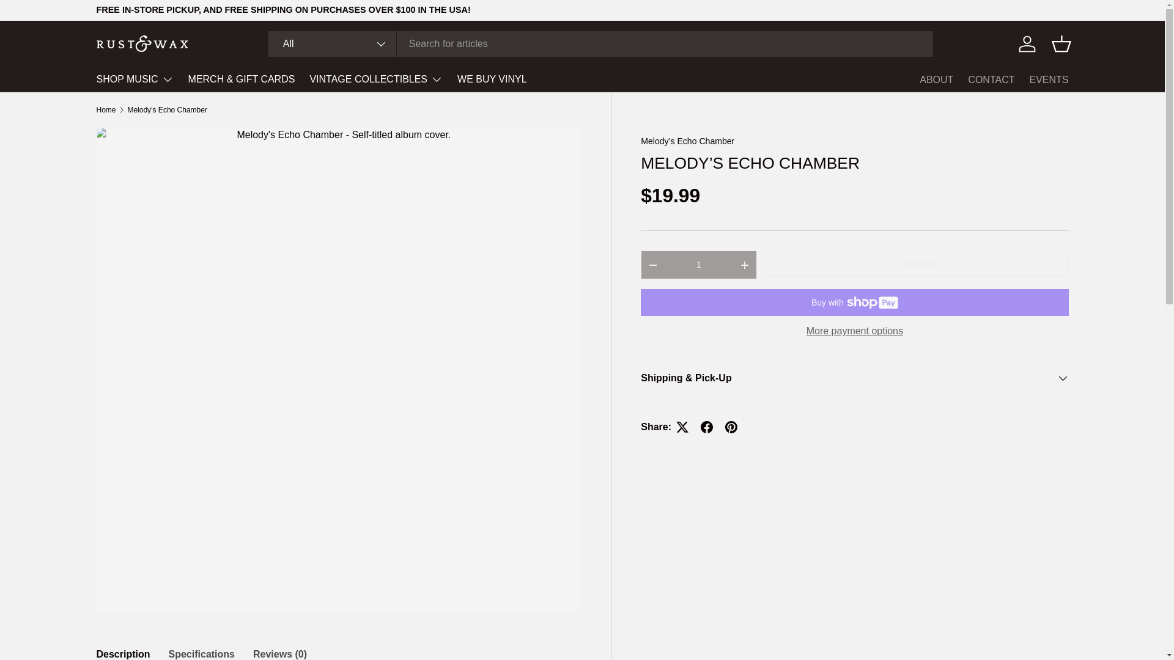 The width and height of the screenshot is (1174, 660). What do you see at coordinates (375, 79) in the screenshot?
I see `VINTAGE COLLECTIBLES` at bounding box center [375, 79].